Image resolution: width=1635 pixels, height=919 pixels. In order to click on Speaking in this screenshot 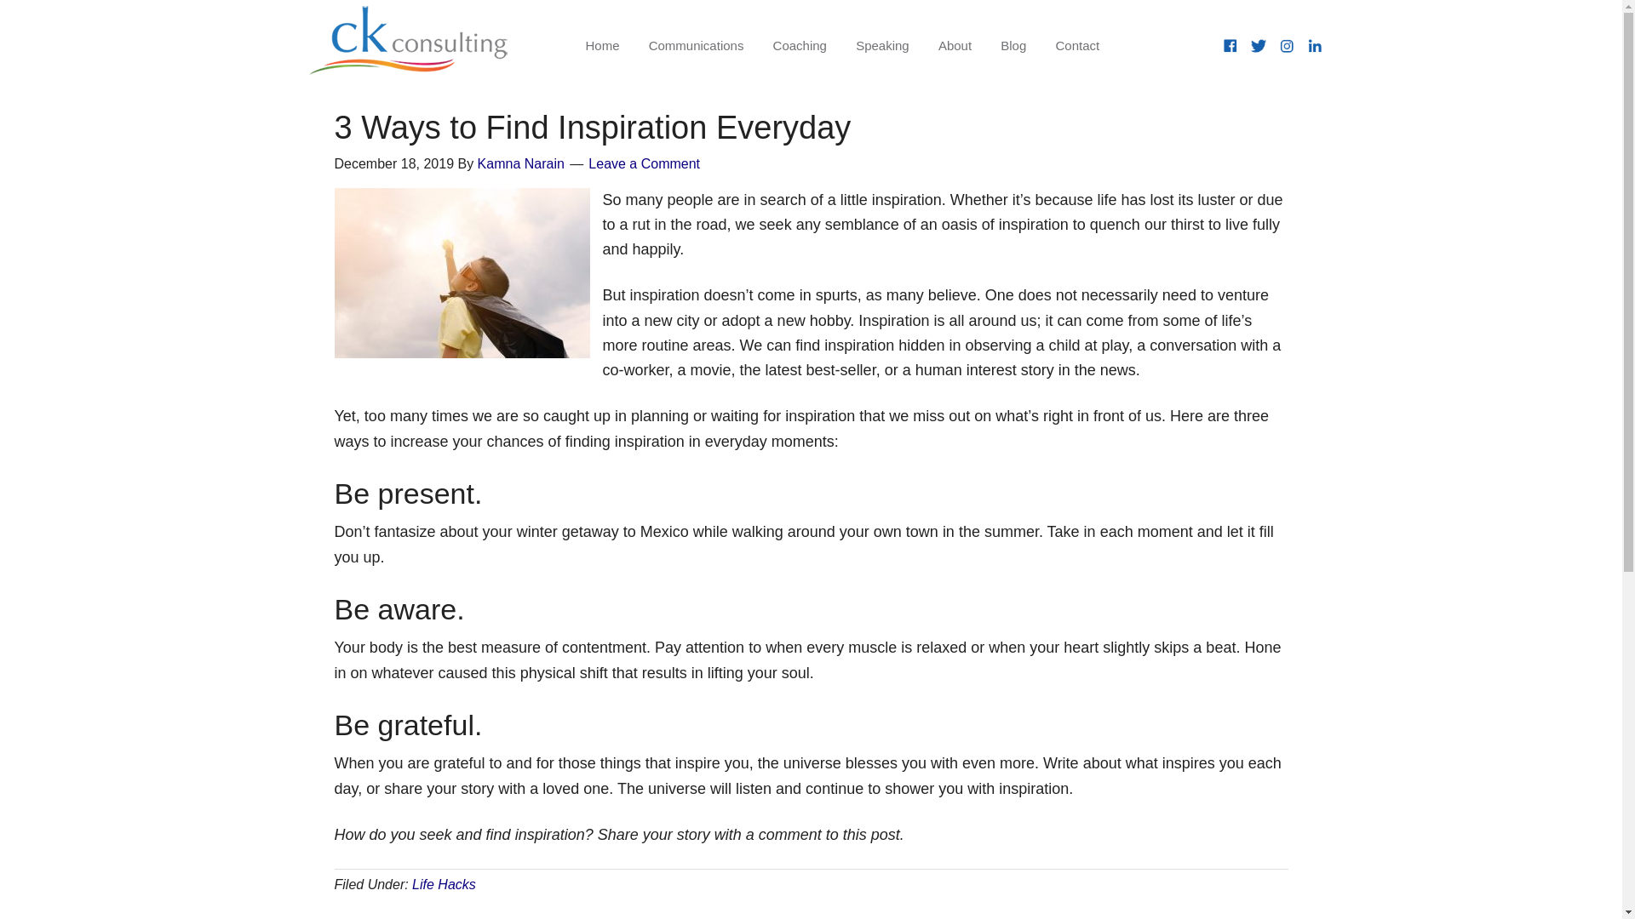, I will do `click(882, 46)`.